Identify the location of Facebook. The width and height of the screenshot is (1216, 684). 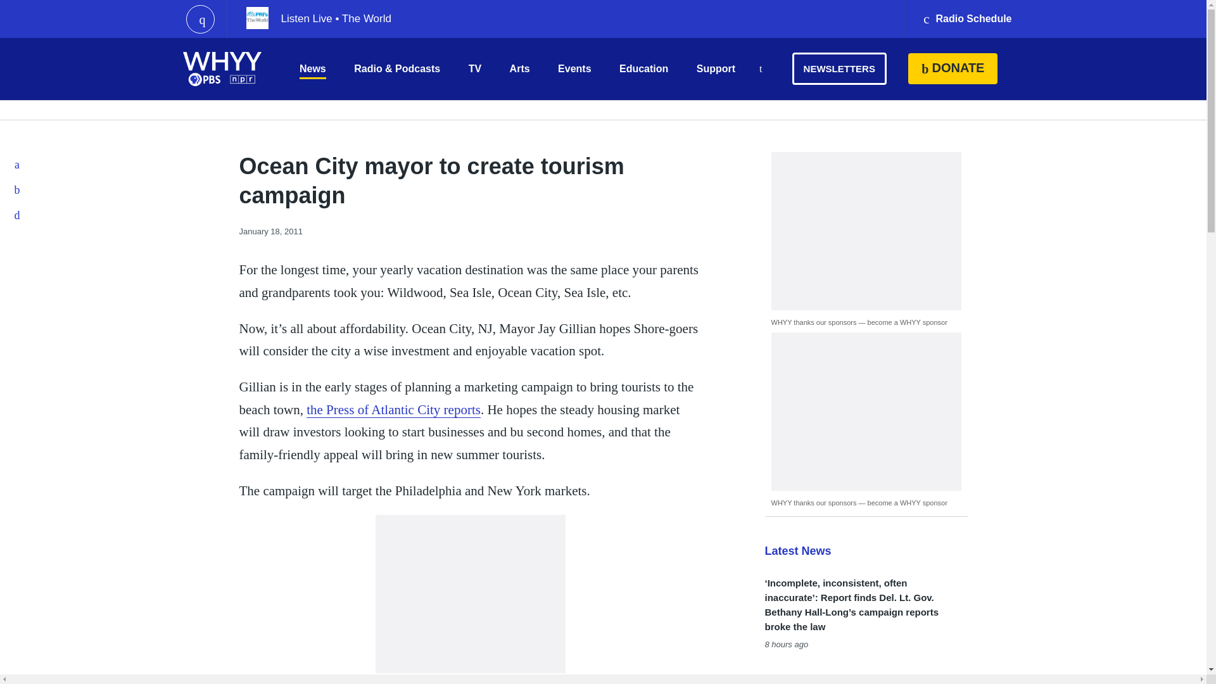
(18, 164).